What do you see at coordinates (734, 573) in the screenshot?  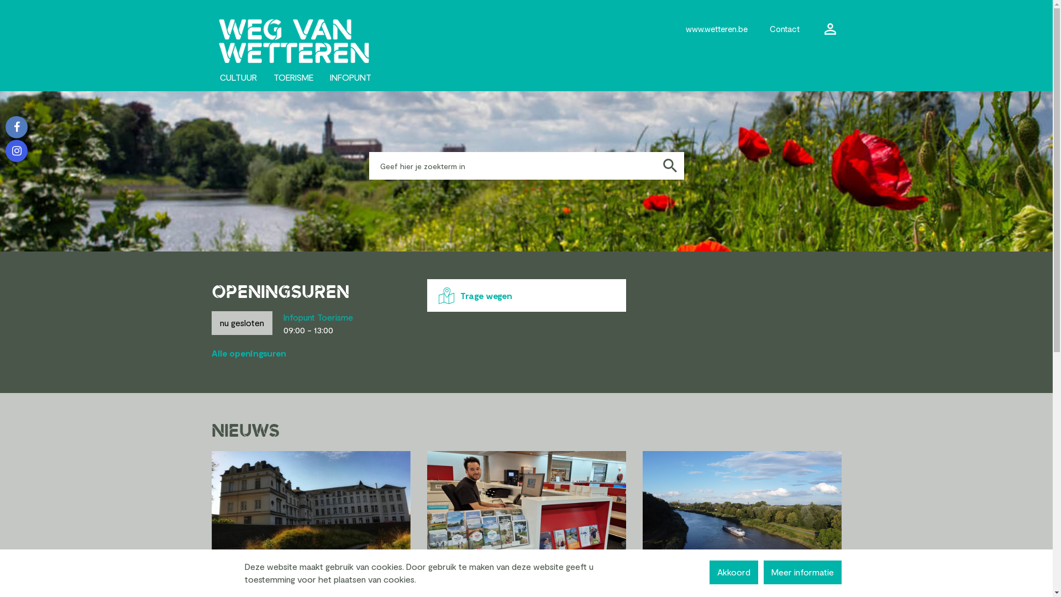 I see `Akkoord` at bounding box center [734, 573].